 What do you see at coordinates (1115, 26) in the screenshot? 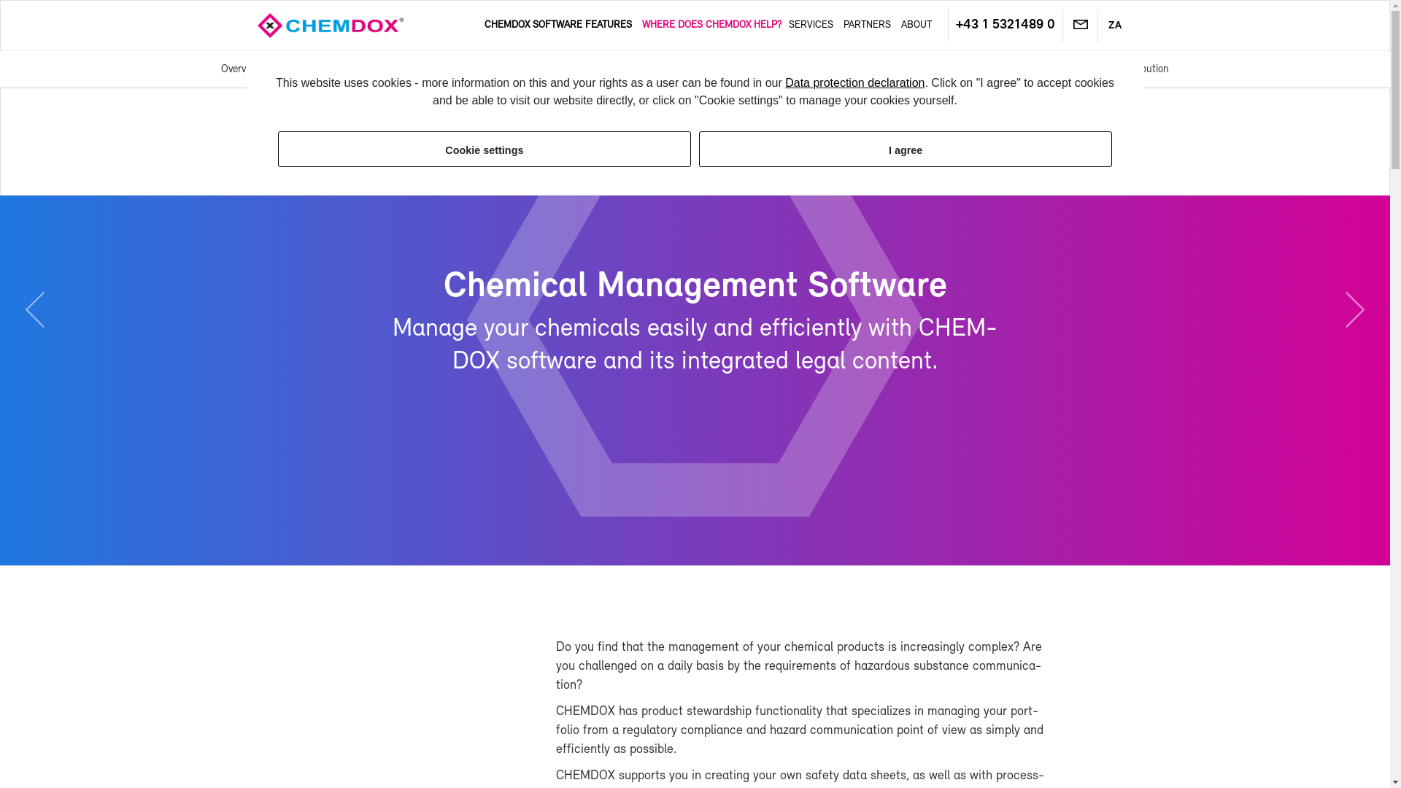
I see `ZA` at bounding box center [1115, 26].